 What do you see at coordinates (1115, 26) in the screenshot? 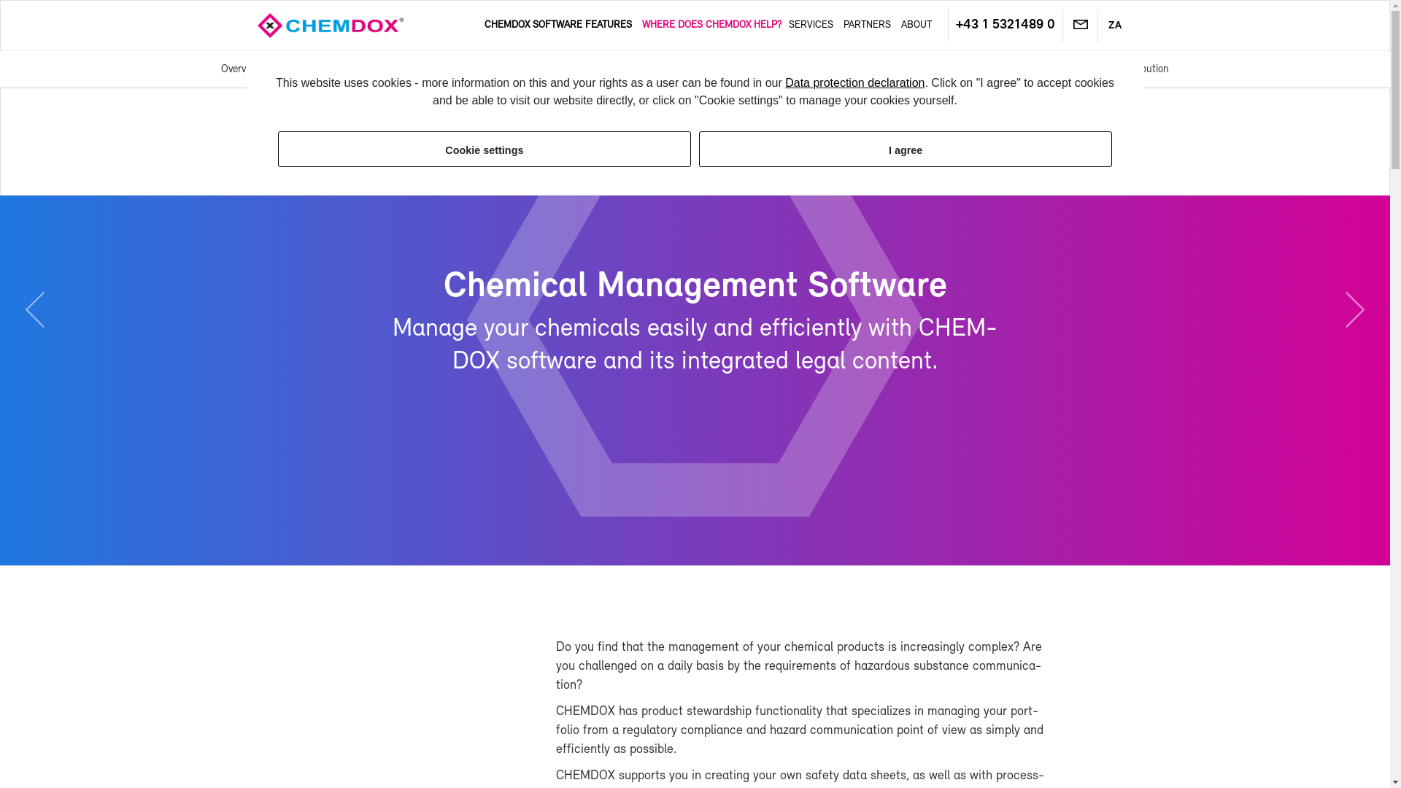
I see `ZA` at bounding box center [1115, 26].